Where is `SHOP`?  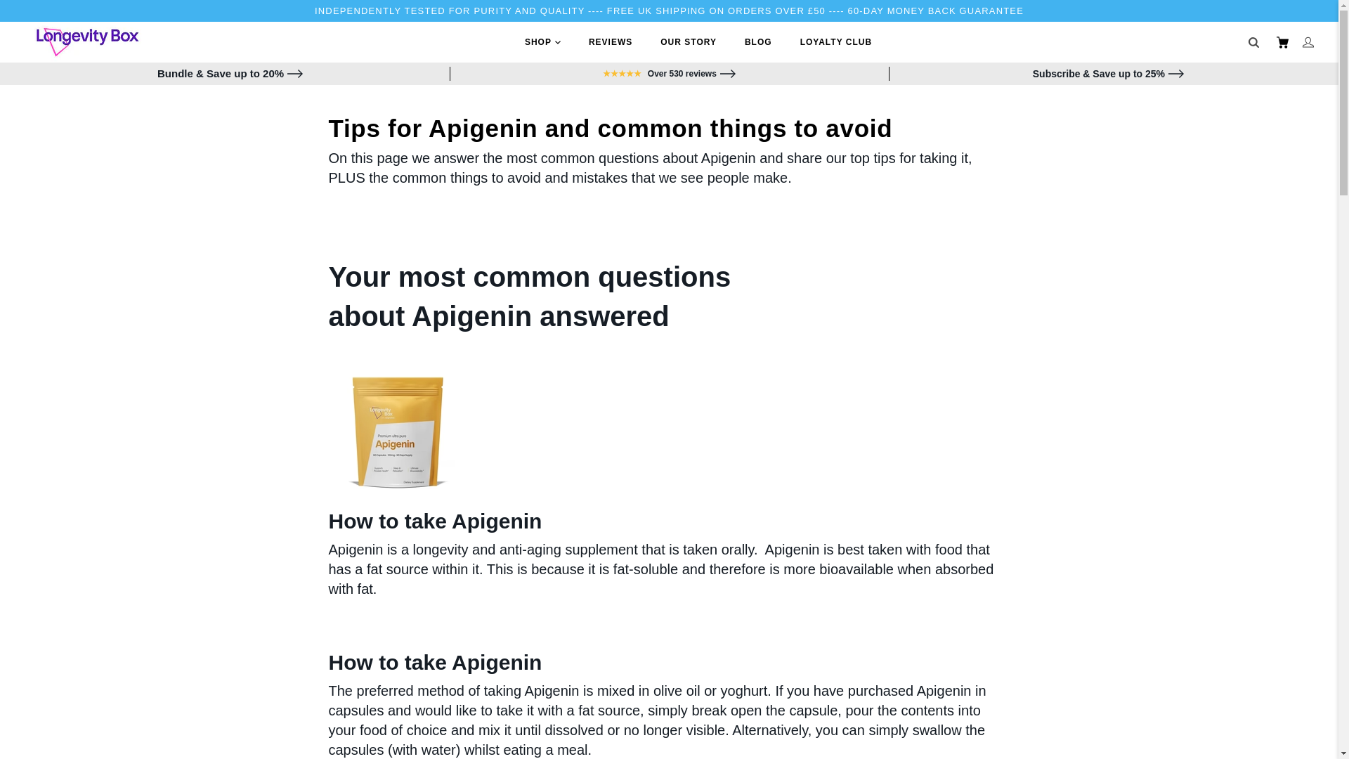
SHOP is located at coordinates (542, 42).